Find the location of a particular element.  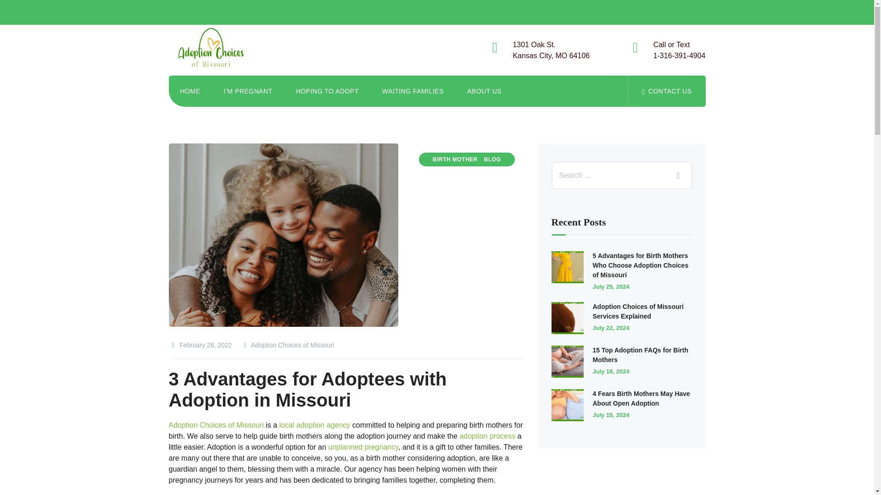

Search is located at coordinates (675, 175).